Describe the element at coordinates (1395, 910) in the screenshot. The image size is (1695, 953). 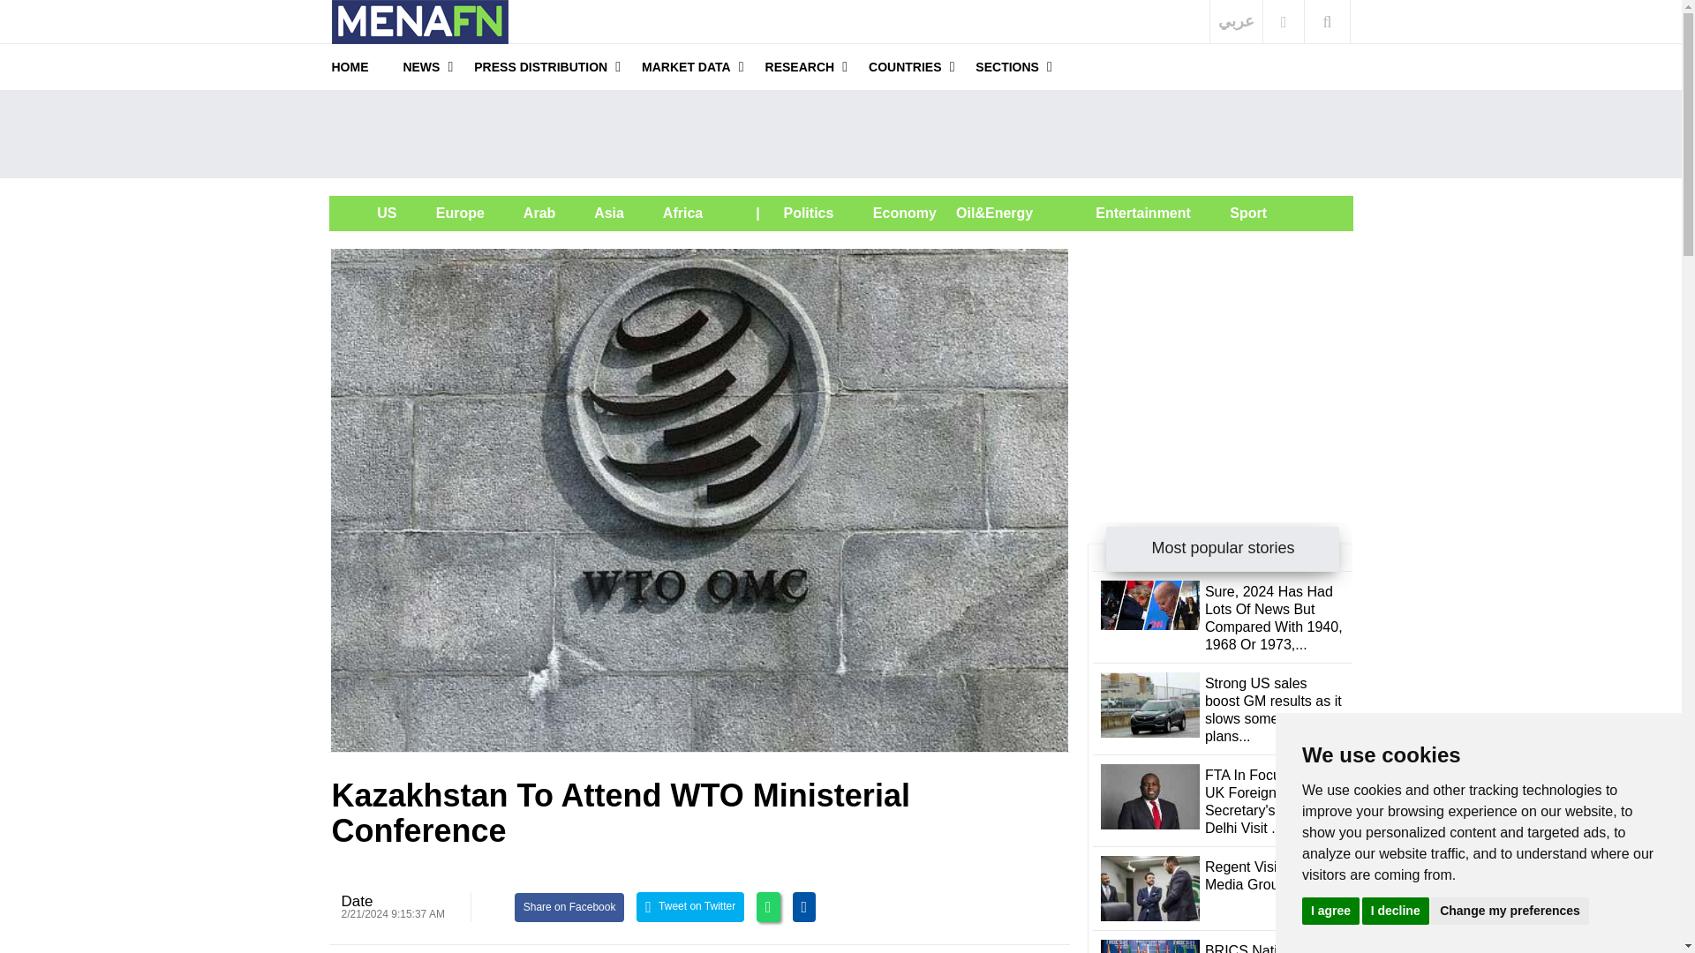
I see `I decline` at that location.